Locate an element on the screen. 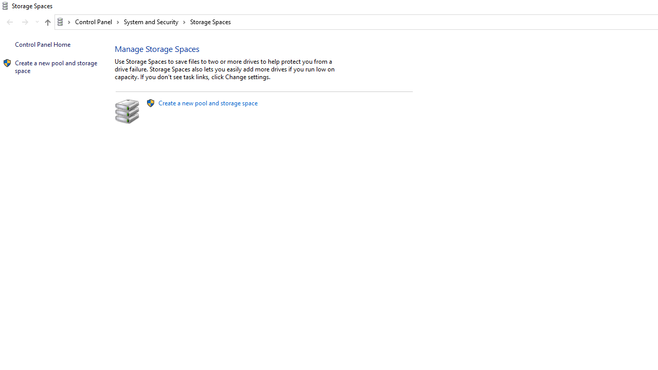 This screenshot has width=658, height=370. Control Panel Home is located at coordinates (42, 44).